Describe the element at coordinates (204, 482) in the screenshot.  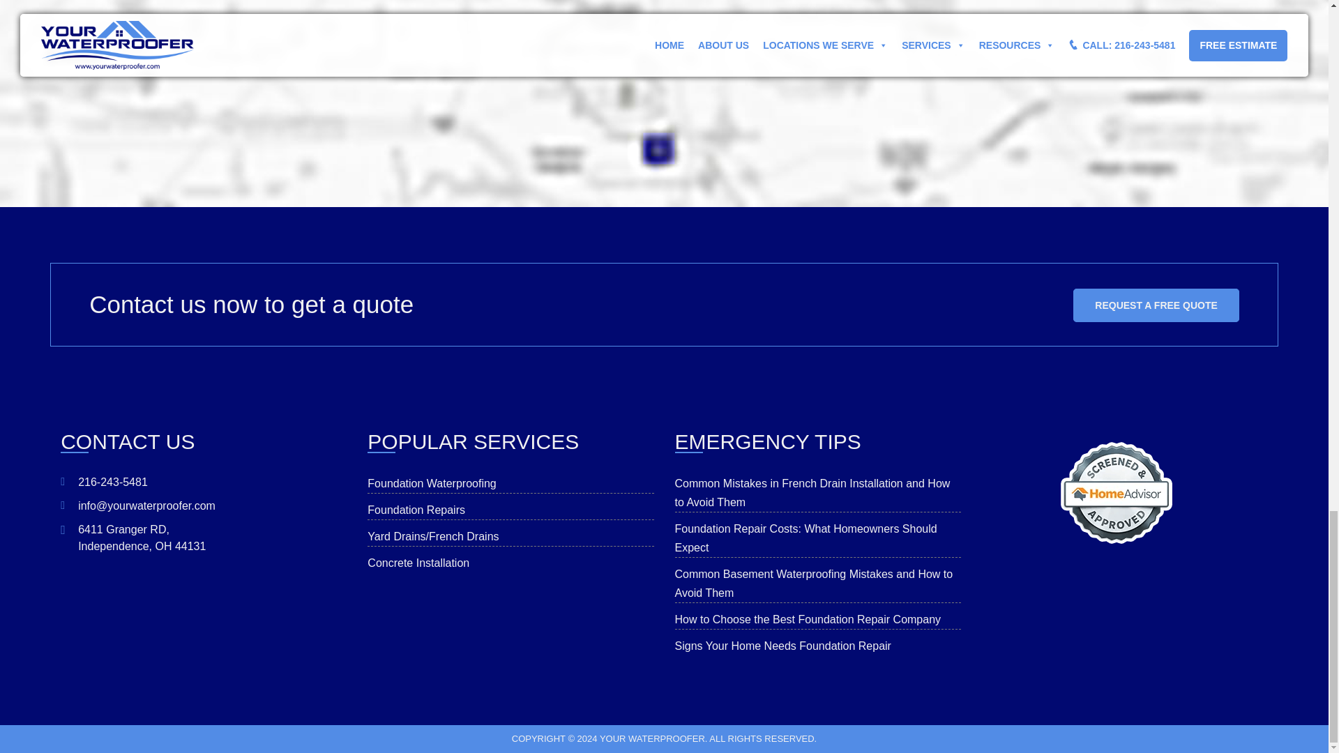
I see `216-243-5481` at that location.